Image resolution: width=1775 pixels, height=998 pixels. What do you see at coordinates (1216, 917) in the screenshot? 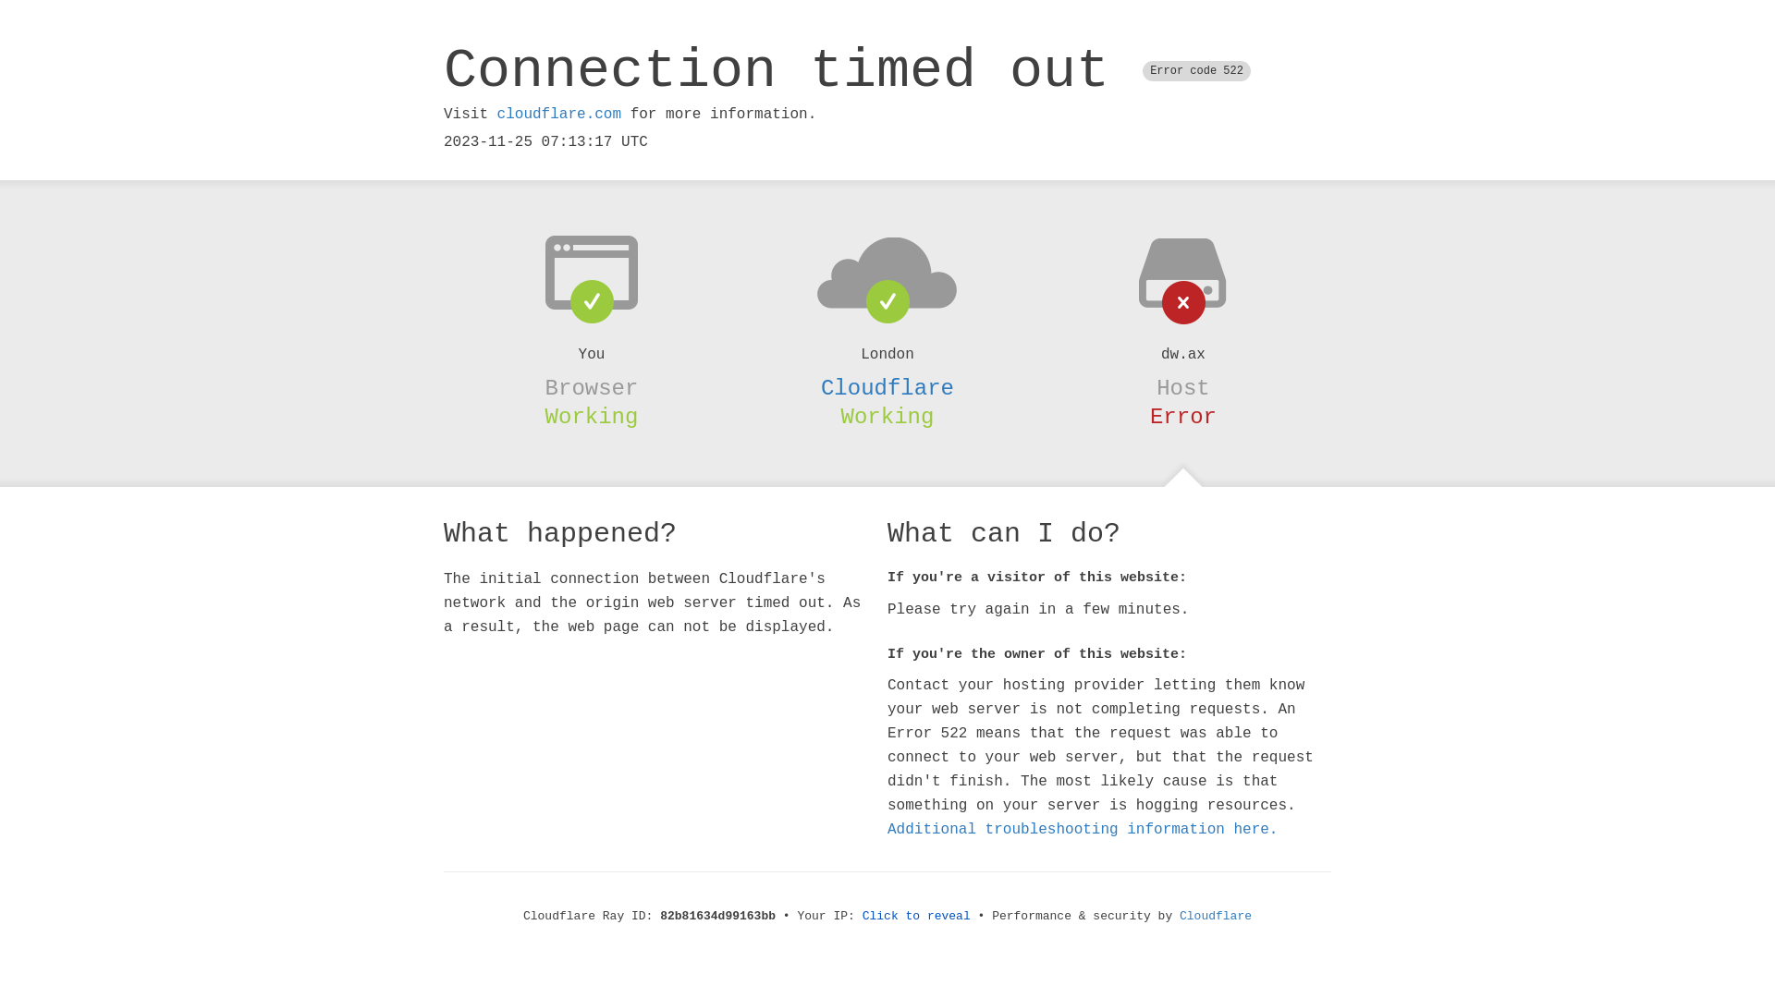
I see `Cloudflare` at bounding box center [1216, 917].